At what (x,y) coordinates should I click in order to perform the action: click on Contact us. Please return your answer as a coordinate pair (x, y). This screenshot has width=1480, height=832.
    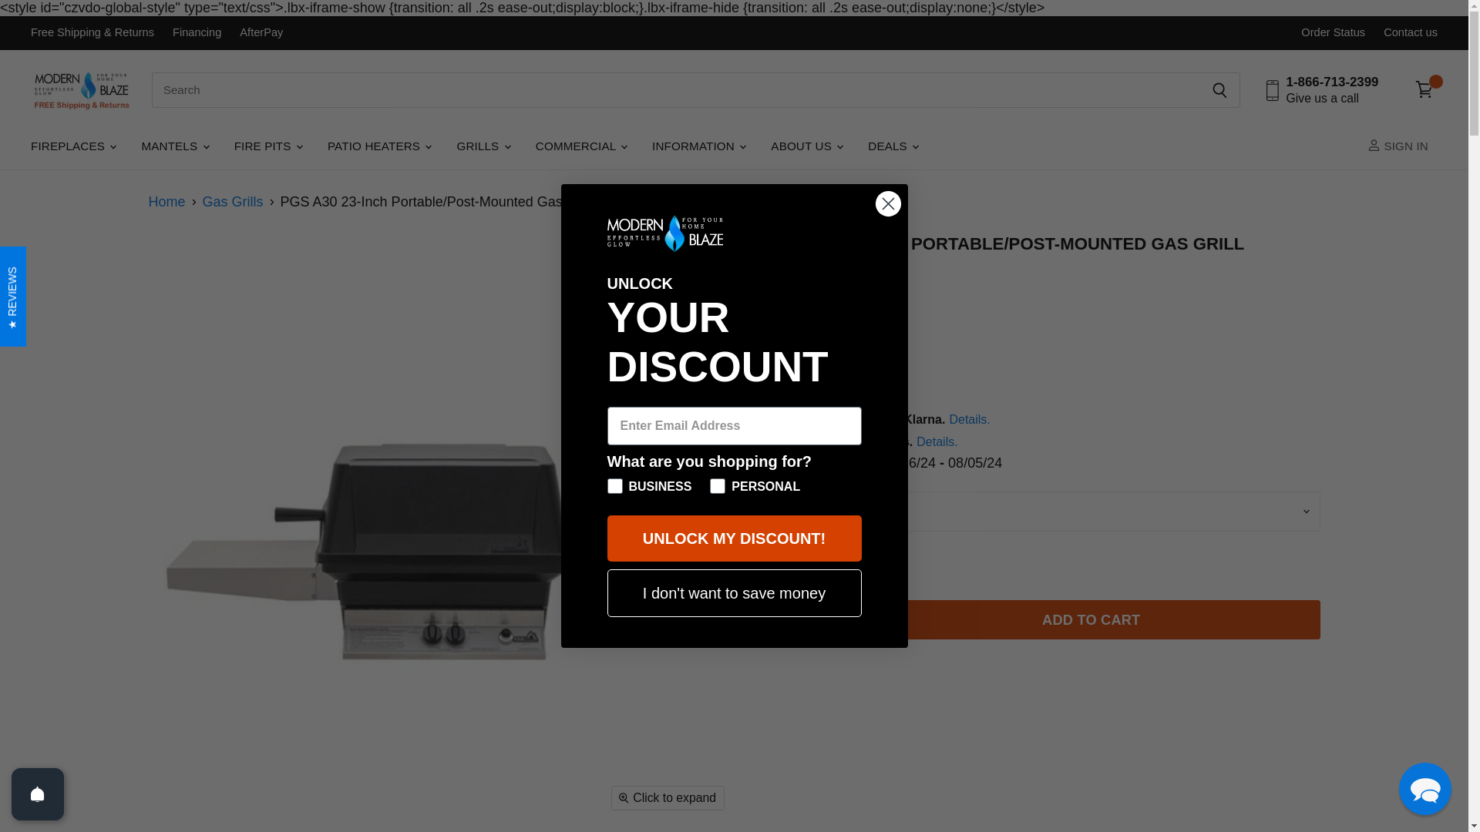
    Looking at the image, I should click on (1411, 32).